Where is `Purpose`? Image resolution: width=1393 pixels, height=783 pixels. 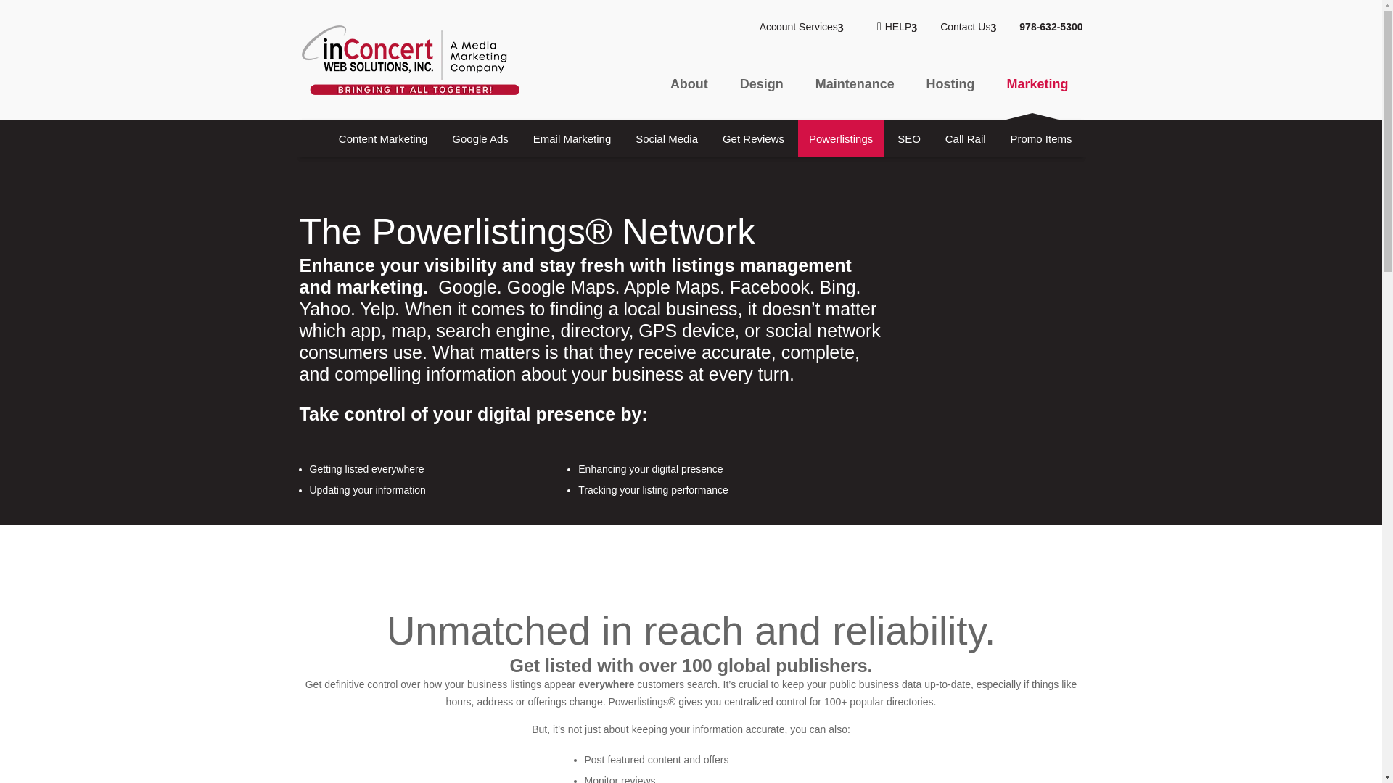 Purpose is located at coordinates (823, 138).